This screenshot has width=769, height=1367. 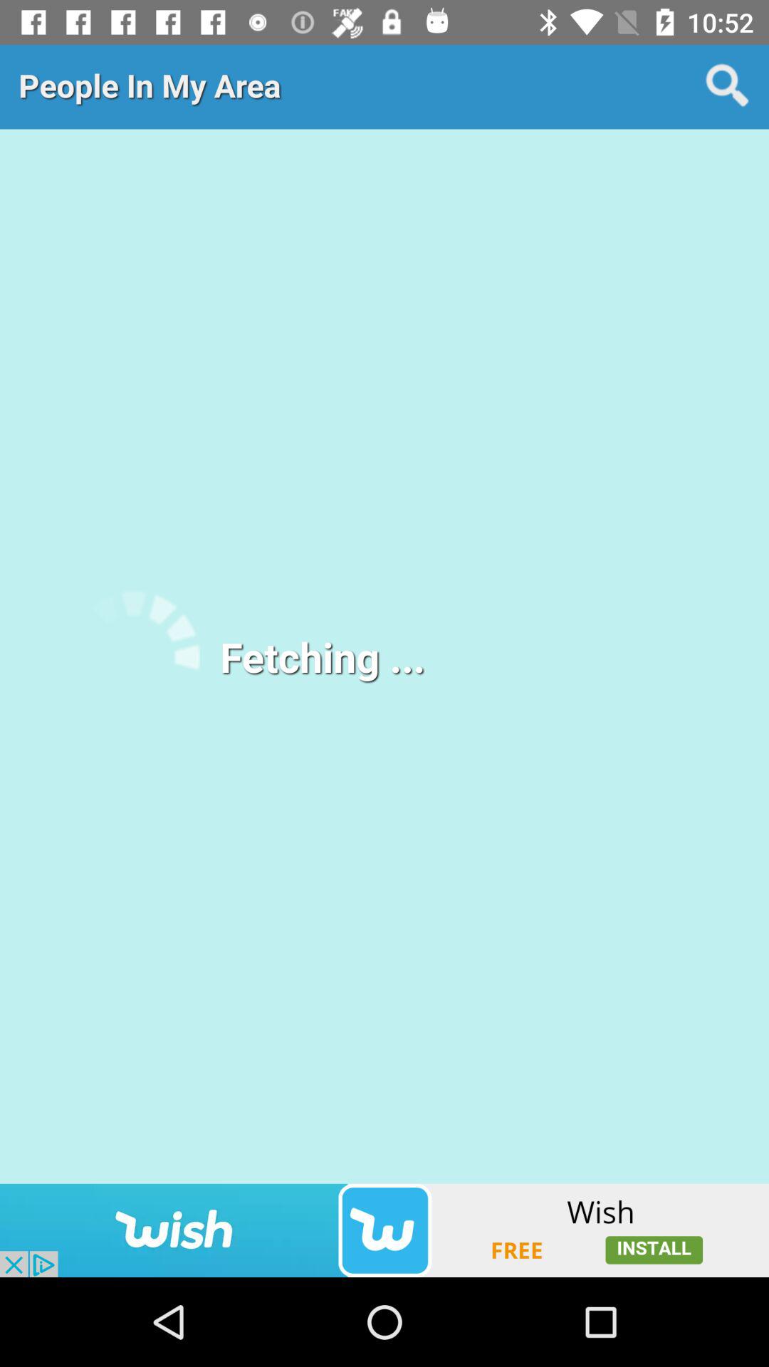 What do you see at coordinates (728, 86) in the screenshot?
I see `search for people` at bounding box center [728, 86].